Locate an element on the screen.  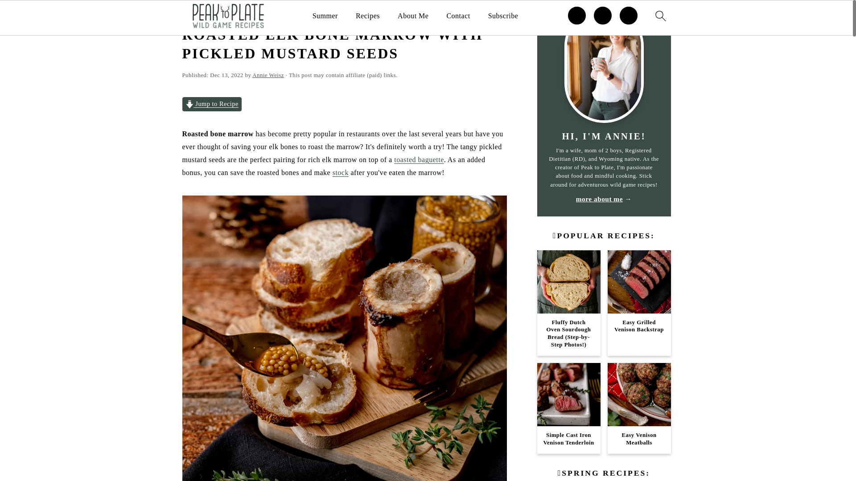
Contact is located at coordinates (458, 16).